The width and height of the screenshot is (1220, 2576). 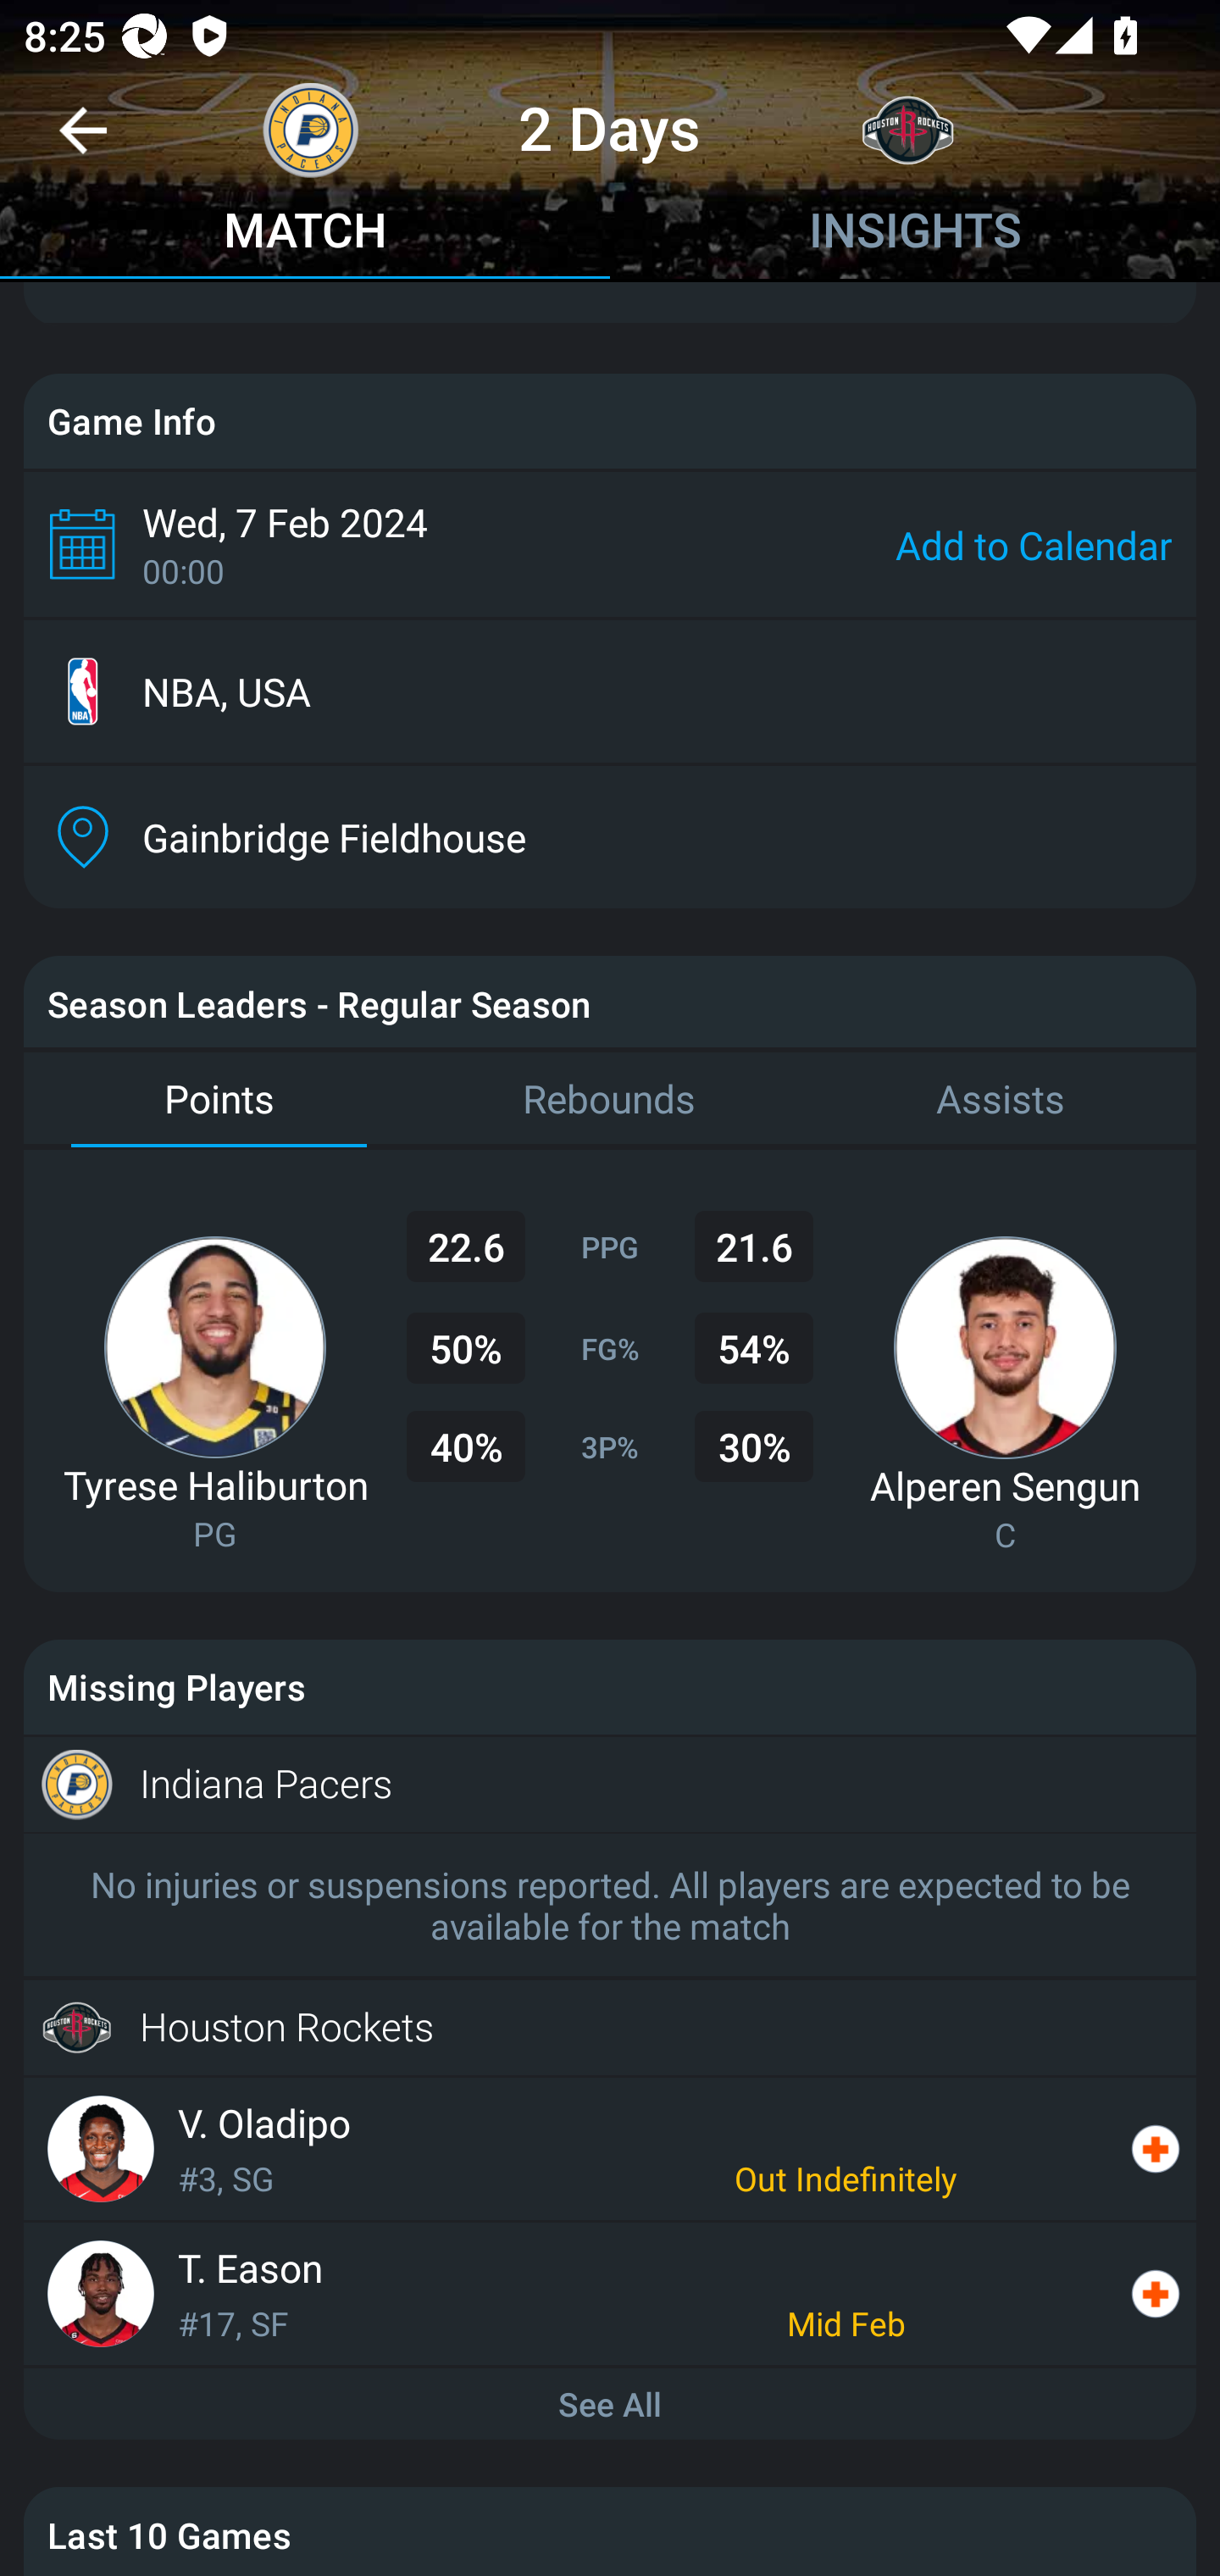 What do you see at coordinates (610, 2403) in the screenshot?
I see `See All` at bounding box center [610, 2403].